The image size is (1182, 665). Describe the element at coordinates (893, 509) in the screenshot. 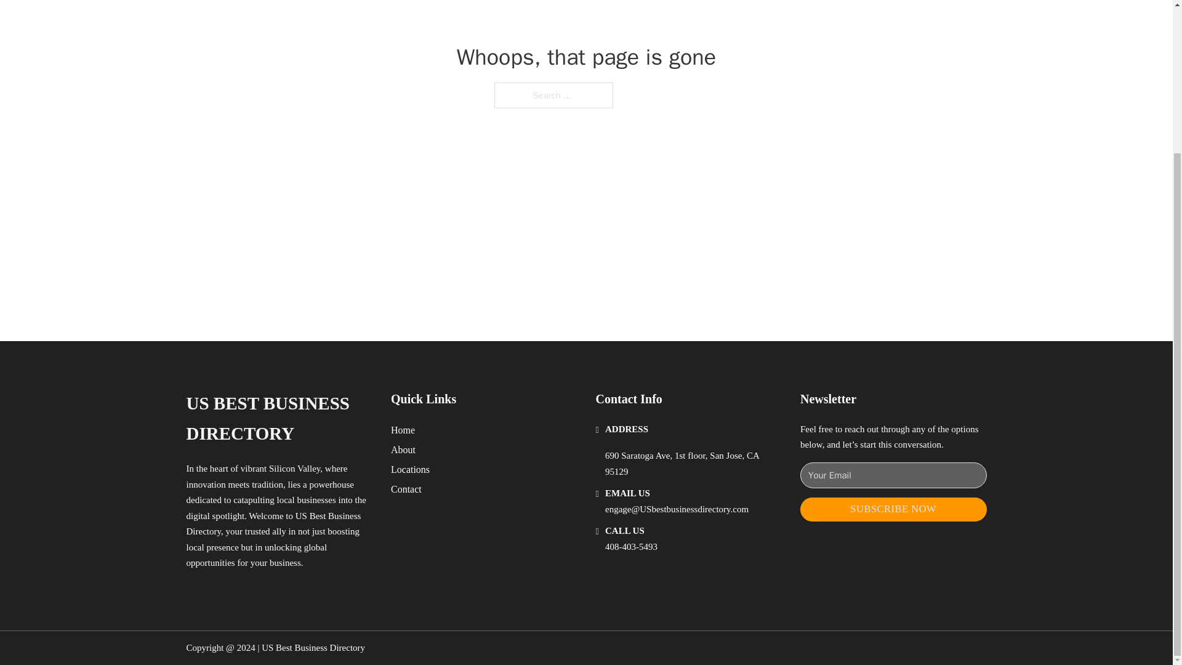

I see `SUBSCRIBE NOW` at that location.